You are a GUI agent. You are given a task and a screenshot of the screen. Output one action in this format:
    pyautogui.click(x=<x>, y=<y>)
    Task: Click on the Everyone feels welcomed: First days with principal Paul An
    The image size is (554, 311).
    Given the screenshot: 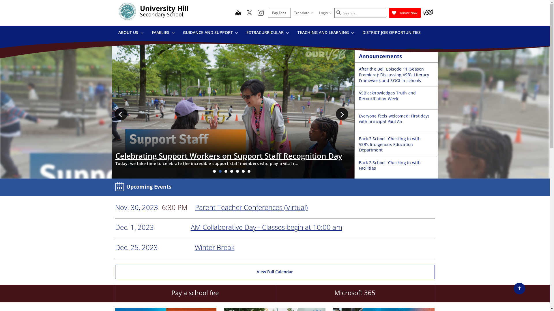 What is the action you would take?
    pyautogui.click(x=394, y=119)
    